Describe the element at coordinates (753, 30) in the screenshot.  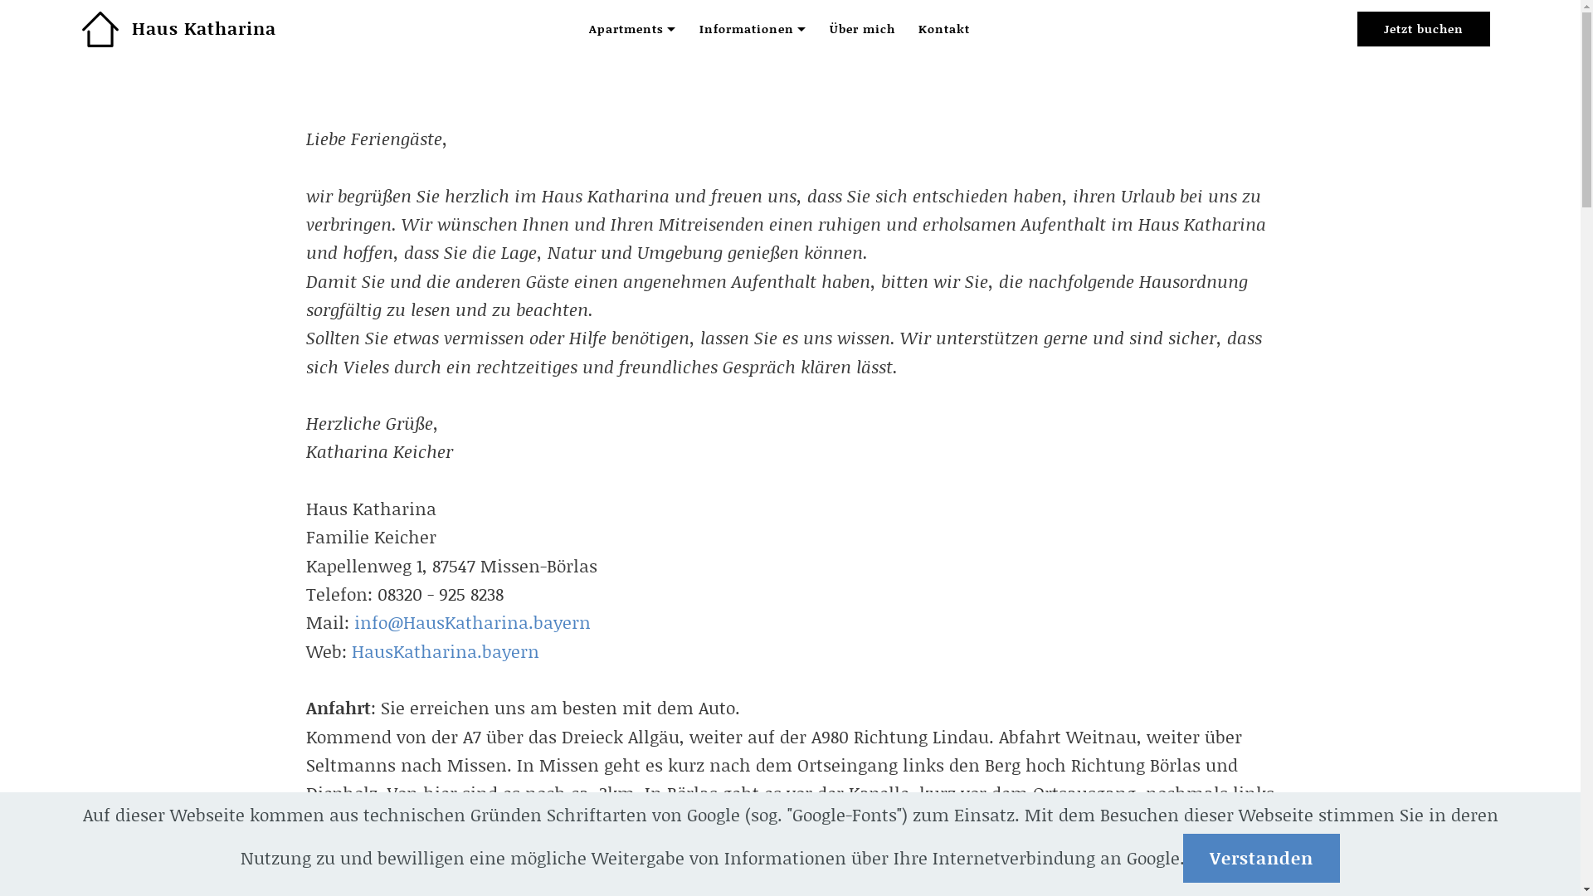
I see `Informationen` at that location.